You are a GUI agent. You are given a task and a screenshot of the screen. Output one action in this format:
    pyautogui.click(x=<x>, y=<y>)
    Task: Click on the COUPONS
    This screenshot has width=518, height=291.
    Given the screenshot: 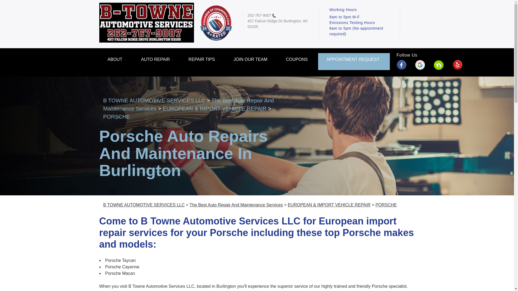 What is the action you would take?
    pyautogui.click(x=298, y=61)
    